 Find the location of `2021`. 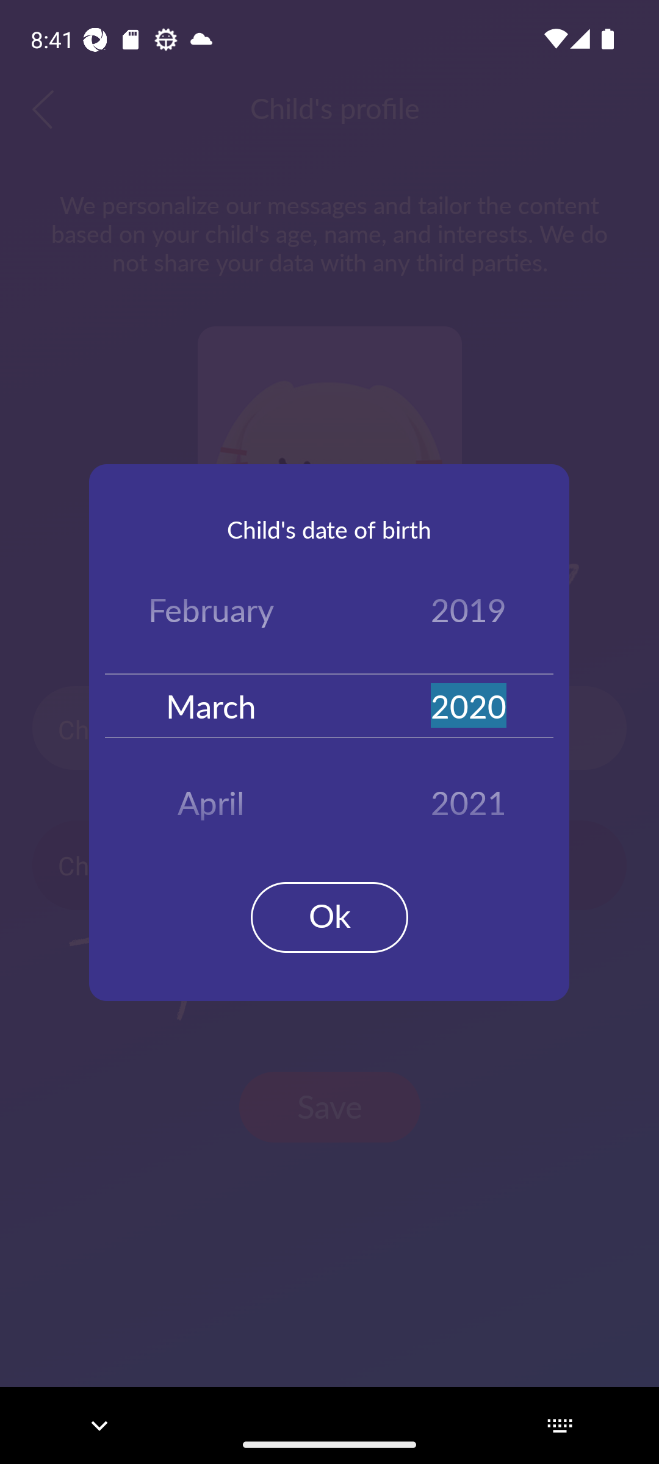

2021 is located at coordinates (469, 797).